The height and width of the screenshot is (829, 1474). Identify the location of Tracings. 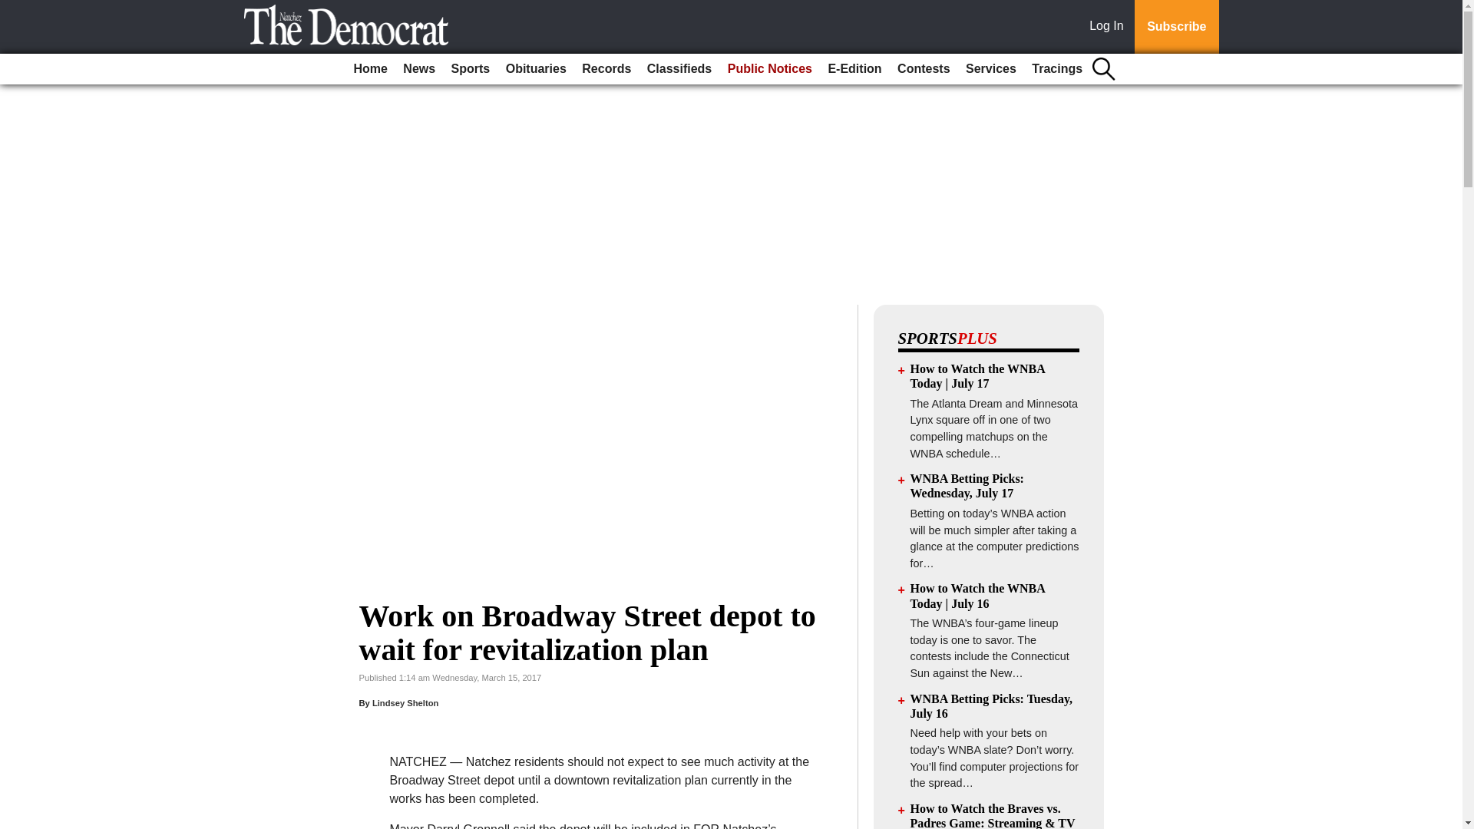
(1057, 69).